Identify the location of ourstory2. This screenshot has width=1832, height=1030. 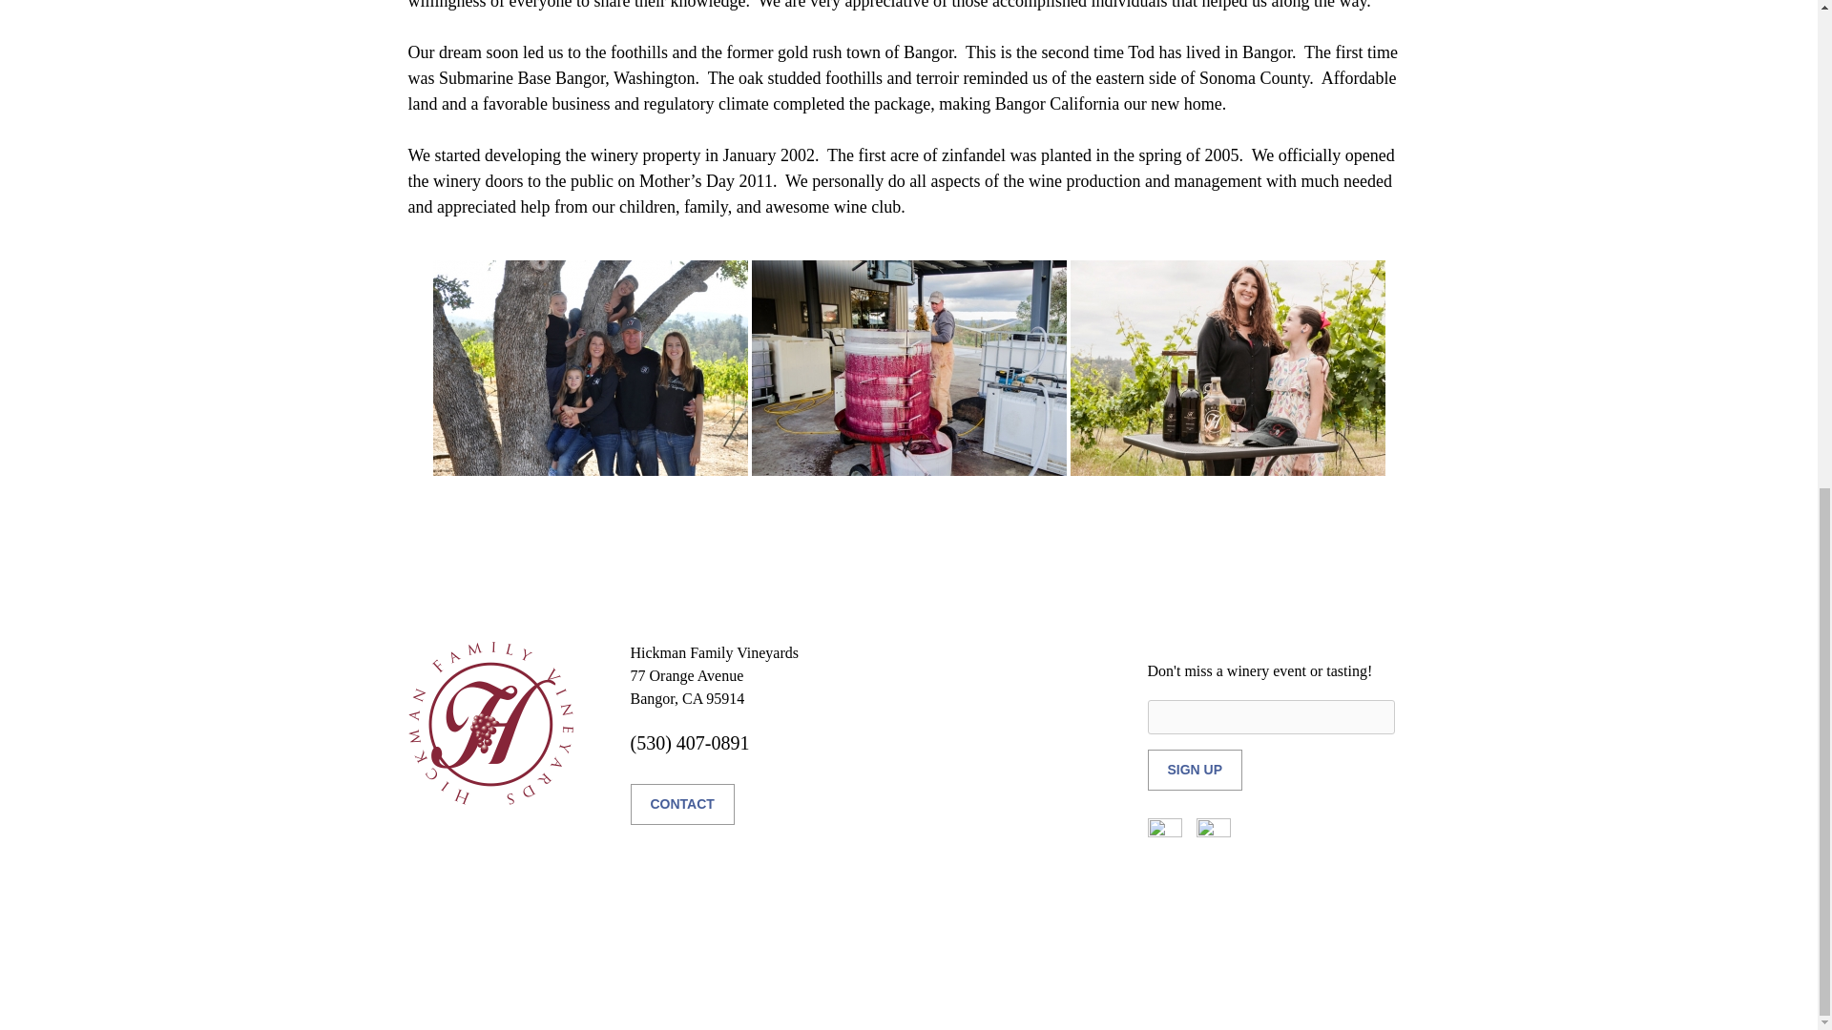
(908, 368).